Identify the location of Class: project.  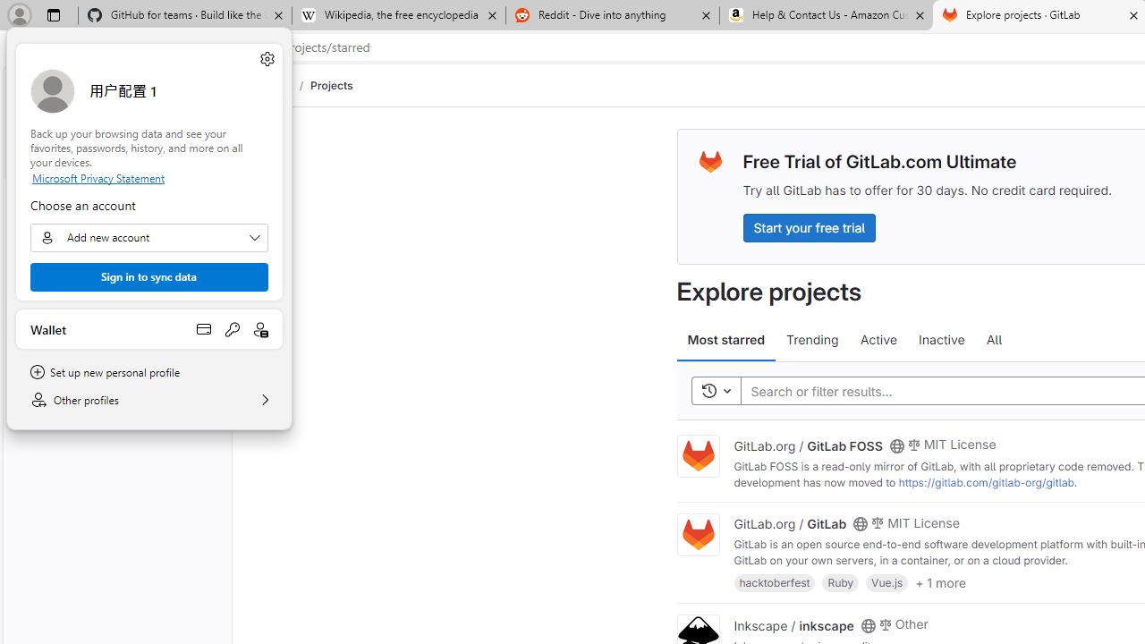
(698, 535).